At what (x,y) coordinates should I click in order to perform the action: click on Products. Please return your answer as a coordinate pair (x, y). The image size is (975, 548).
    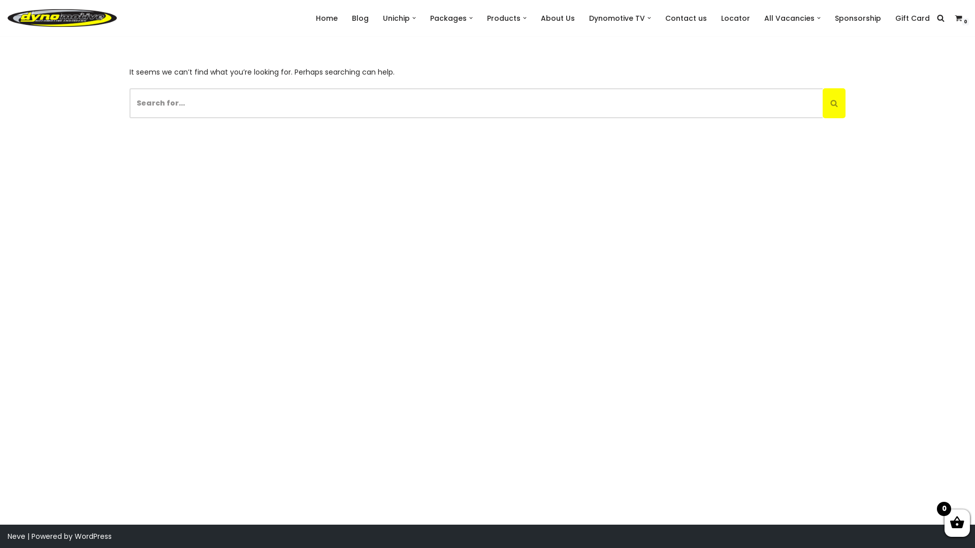
    Looking at the image, I should click on (504, 18).